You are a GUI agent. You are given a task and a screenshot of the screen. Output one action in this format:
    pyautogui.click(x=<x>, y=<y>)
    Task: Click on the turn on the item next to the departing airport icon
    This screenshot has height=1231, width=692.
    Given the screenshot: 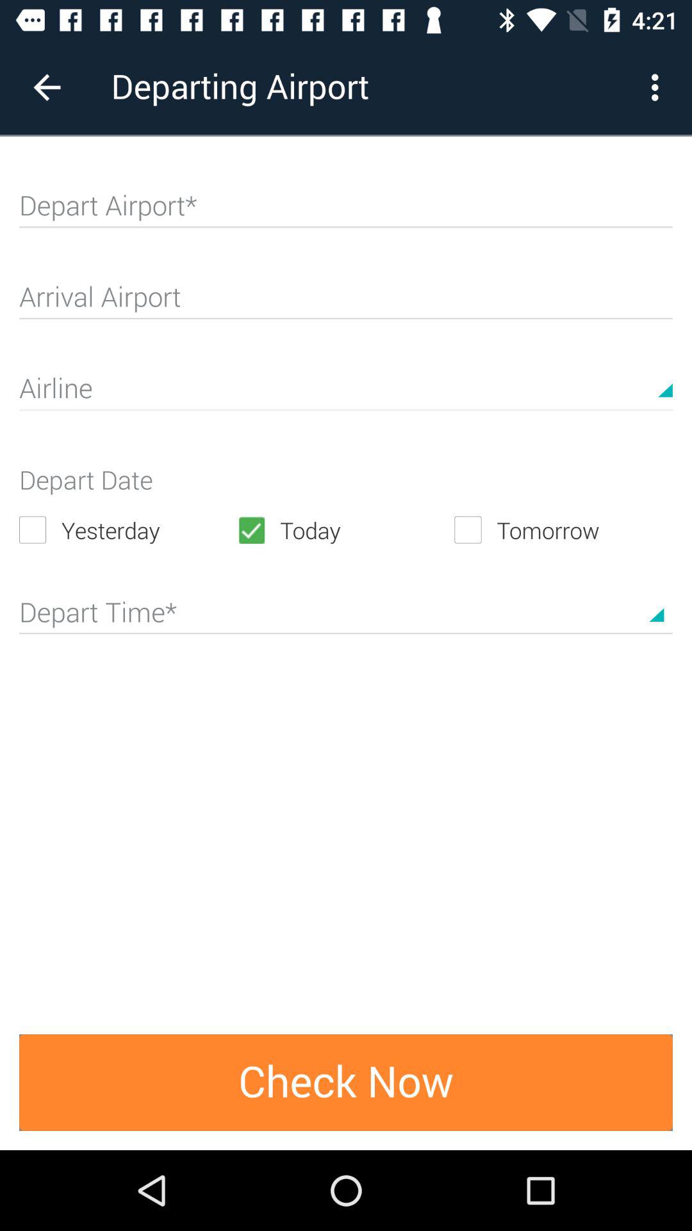 What is the action you would take?
    pyautogui.click(x=47, y=87)
    